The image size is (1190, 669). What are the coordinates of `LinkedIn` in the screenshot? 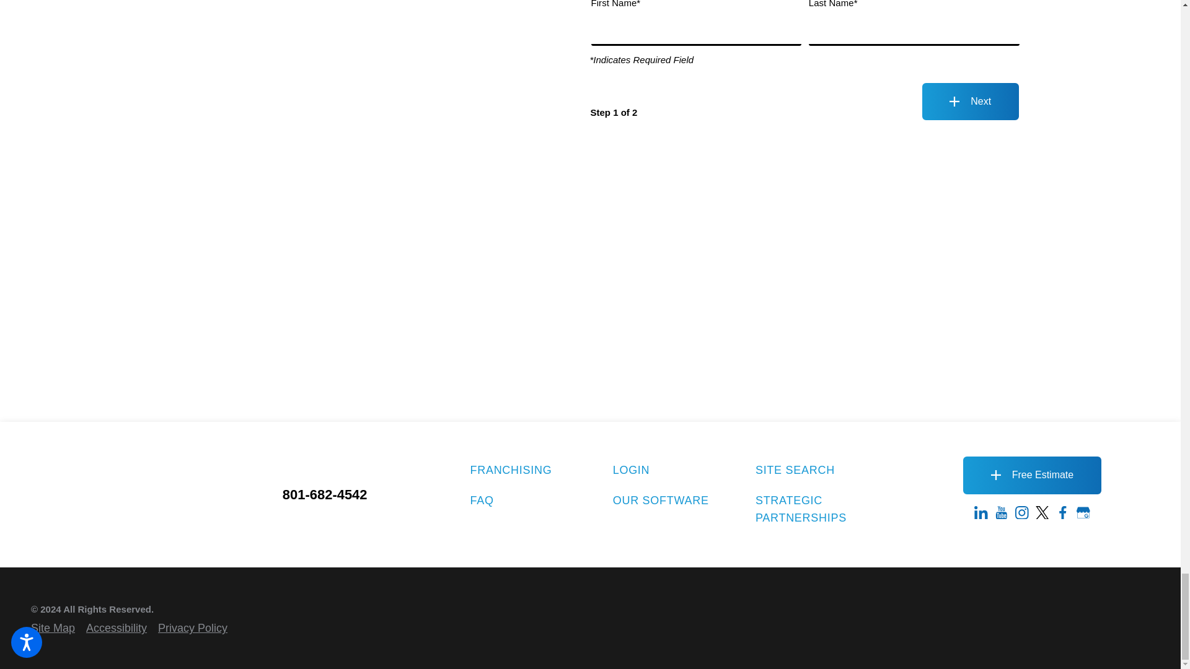 It's located at (981, 513).